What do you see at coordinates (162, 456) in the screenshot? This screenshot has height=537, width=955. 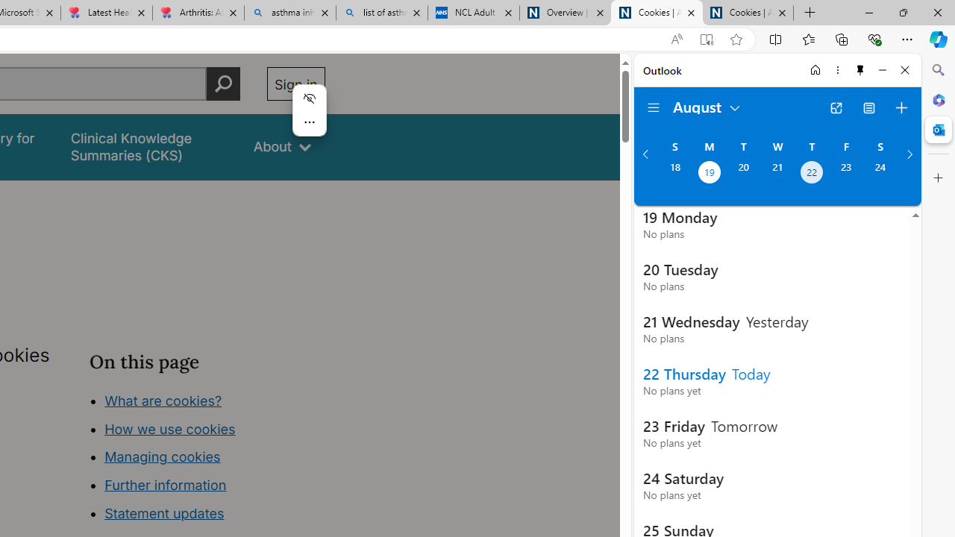 I see `Managing cookies` at bounding box center [162, 456].